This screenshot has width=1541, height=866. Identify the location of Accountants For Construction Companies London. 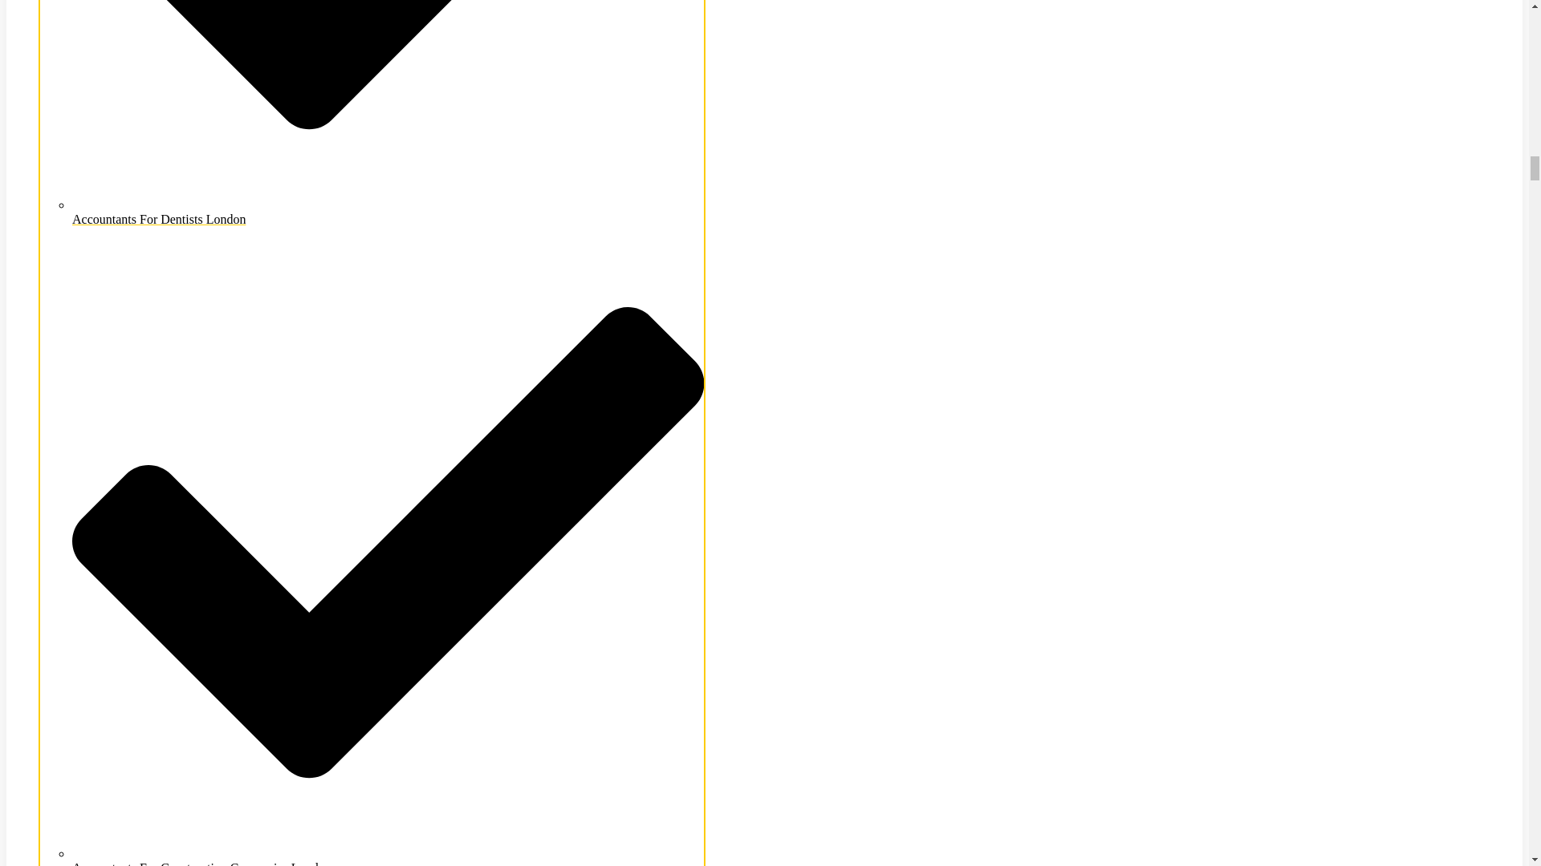
(388, 856).